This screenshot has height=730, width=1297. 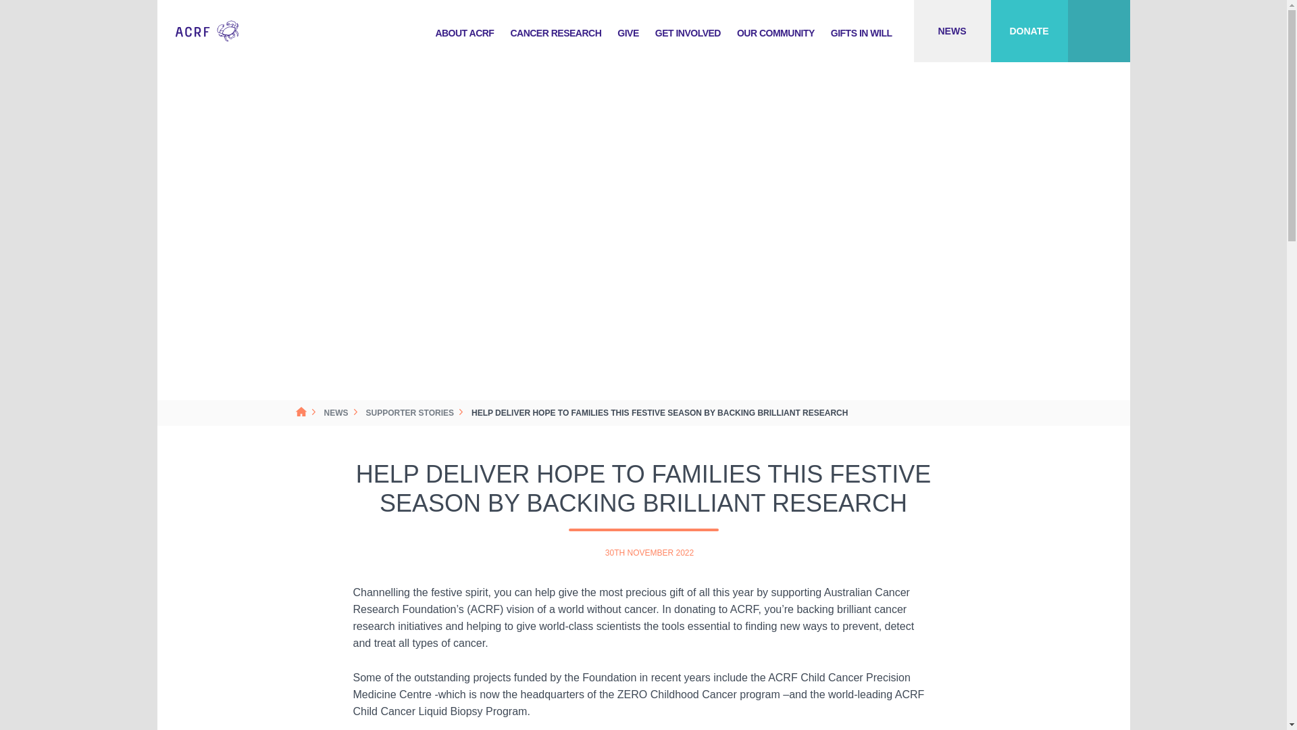 What do you see at coordinates (464, 31) in the screenshot?
I see `ABOUT ACRF` at bounding box center [464, 31].